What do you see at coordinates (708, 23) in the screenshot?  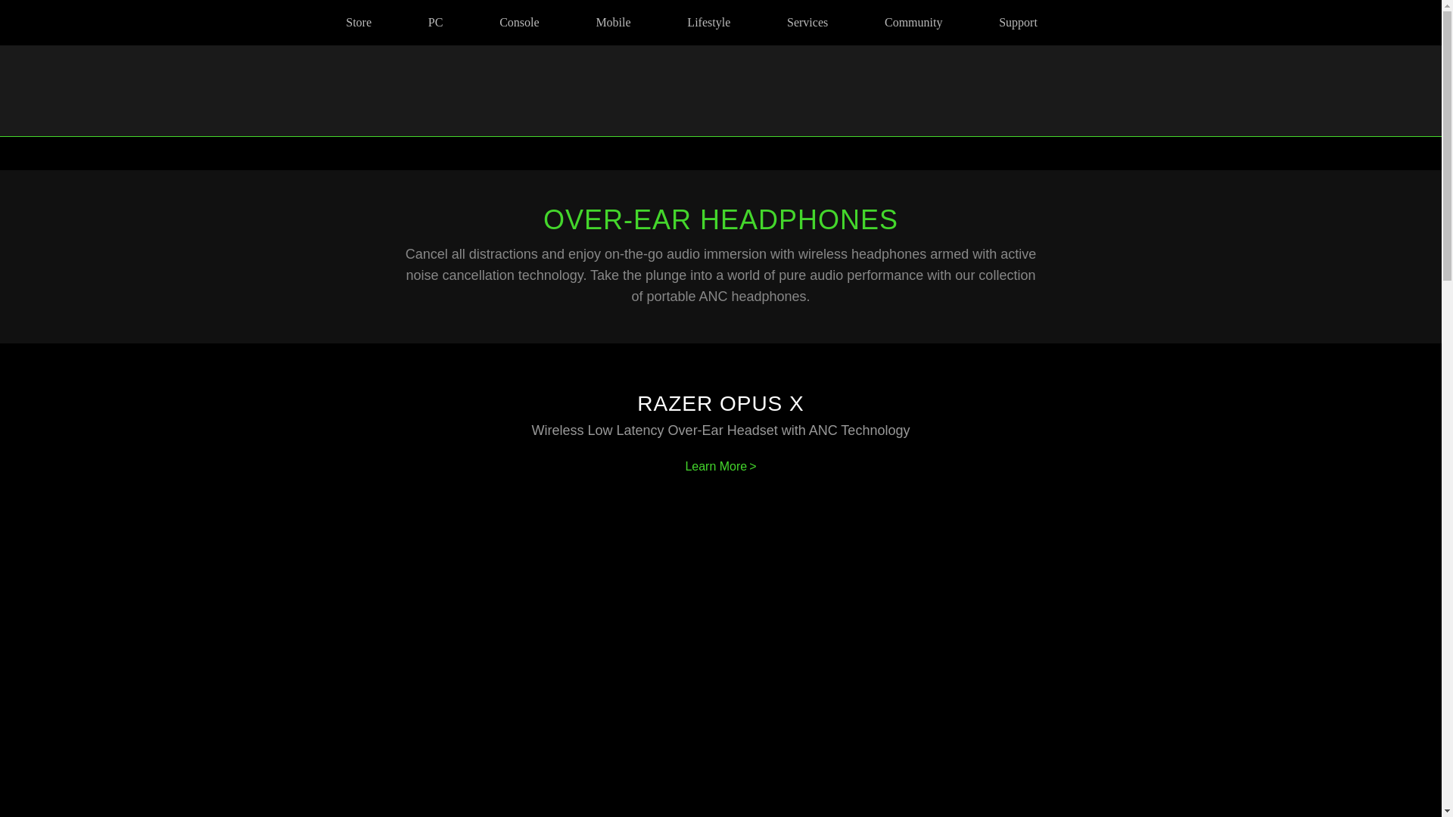 I see `Lifestyle` at bounding box center [708, 23].